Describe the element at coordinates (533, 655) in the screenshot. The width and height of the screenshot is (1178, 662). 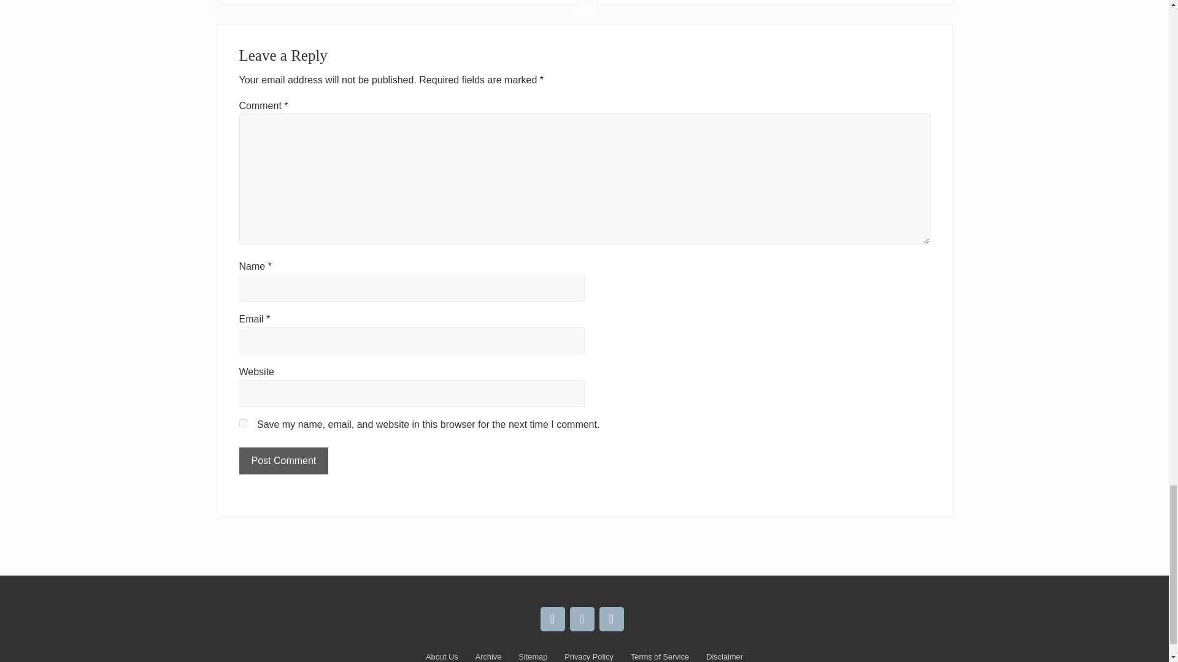
I see `Sitemap` at that location.